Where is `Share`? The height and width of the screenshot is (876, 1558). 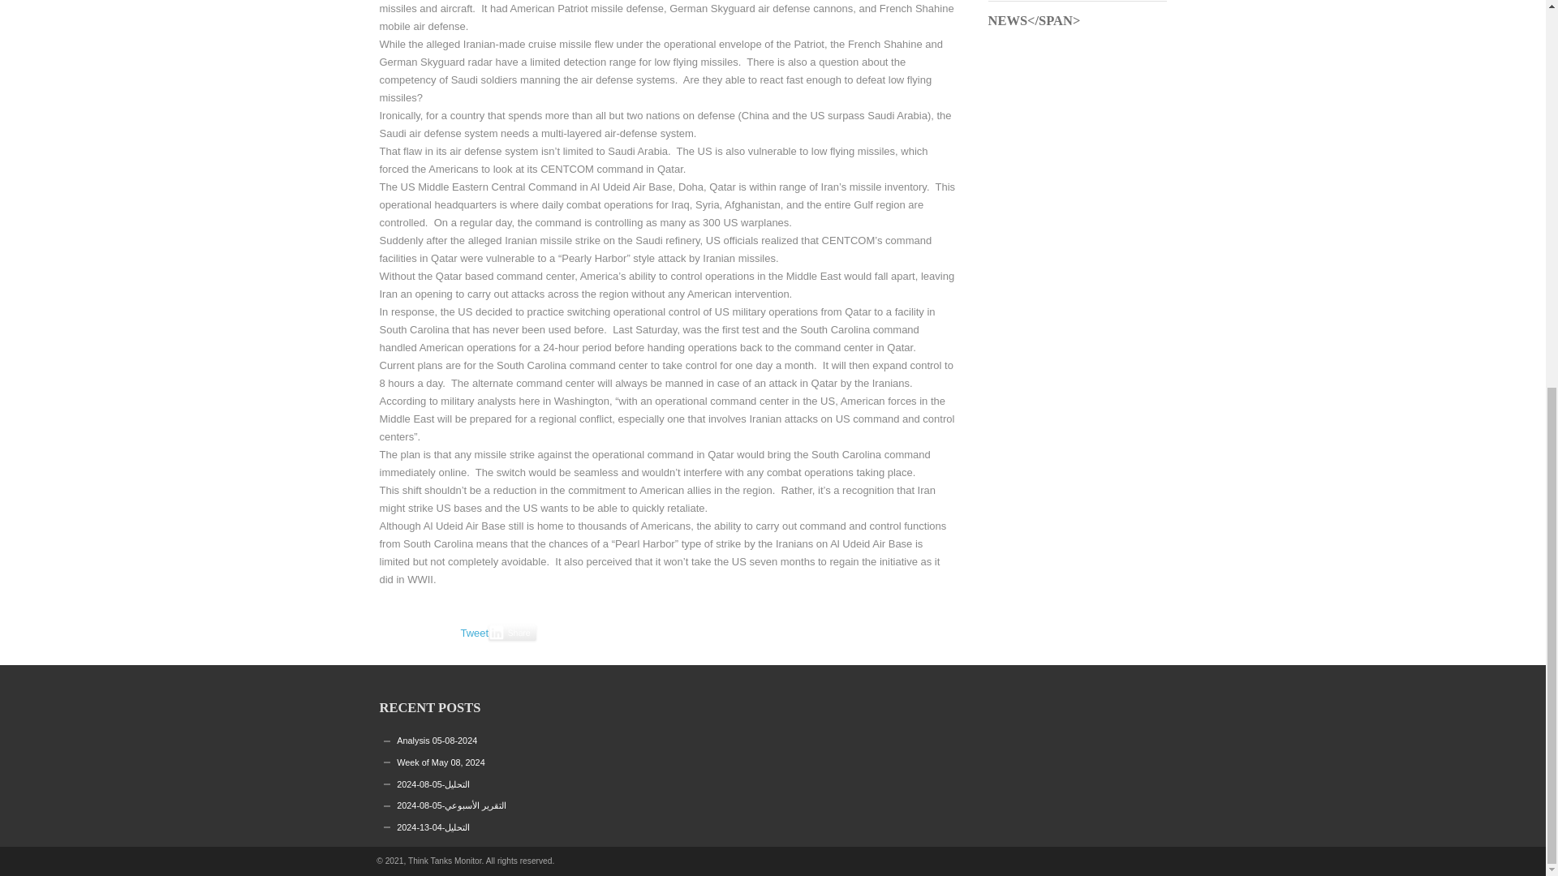 Share is located at coordinates (512, 633).